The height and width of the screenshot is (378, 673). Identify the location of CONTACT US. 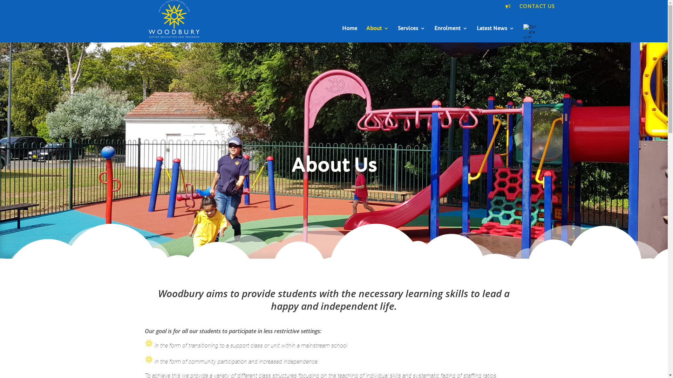
(537, 8).